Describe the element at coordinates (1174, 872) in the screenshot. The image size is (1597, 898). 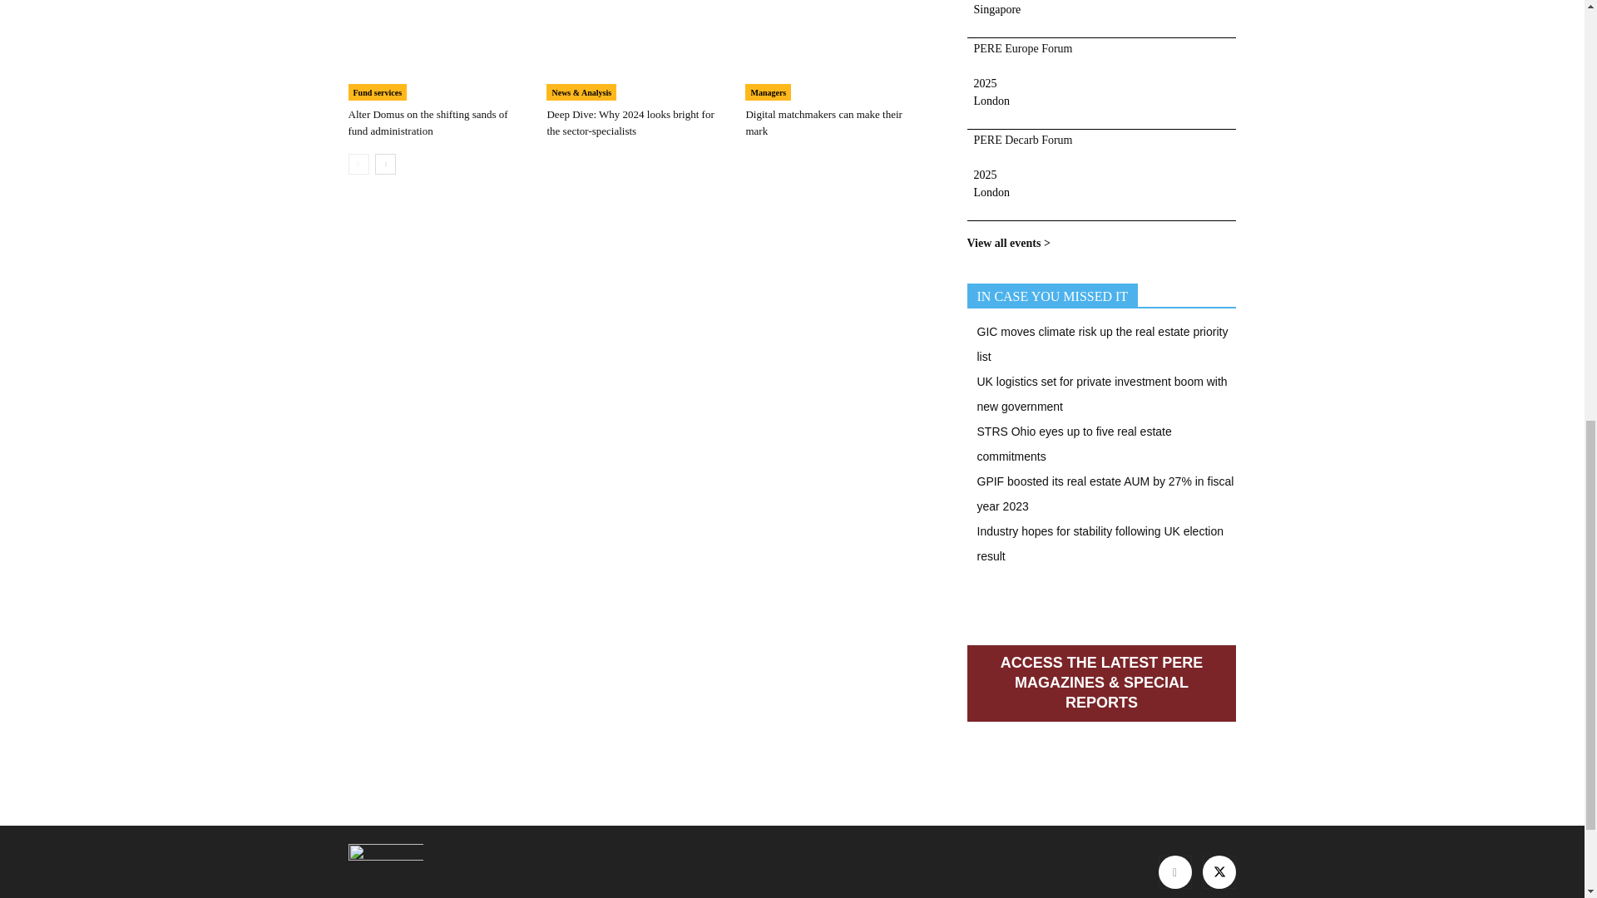
I see `Linkedin` at that location.